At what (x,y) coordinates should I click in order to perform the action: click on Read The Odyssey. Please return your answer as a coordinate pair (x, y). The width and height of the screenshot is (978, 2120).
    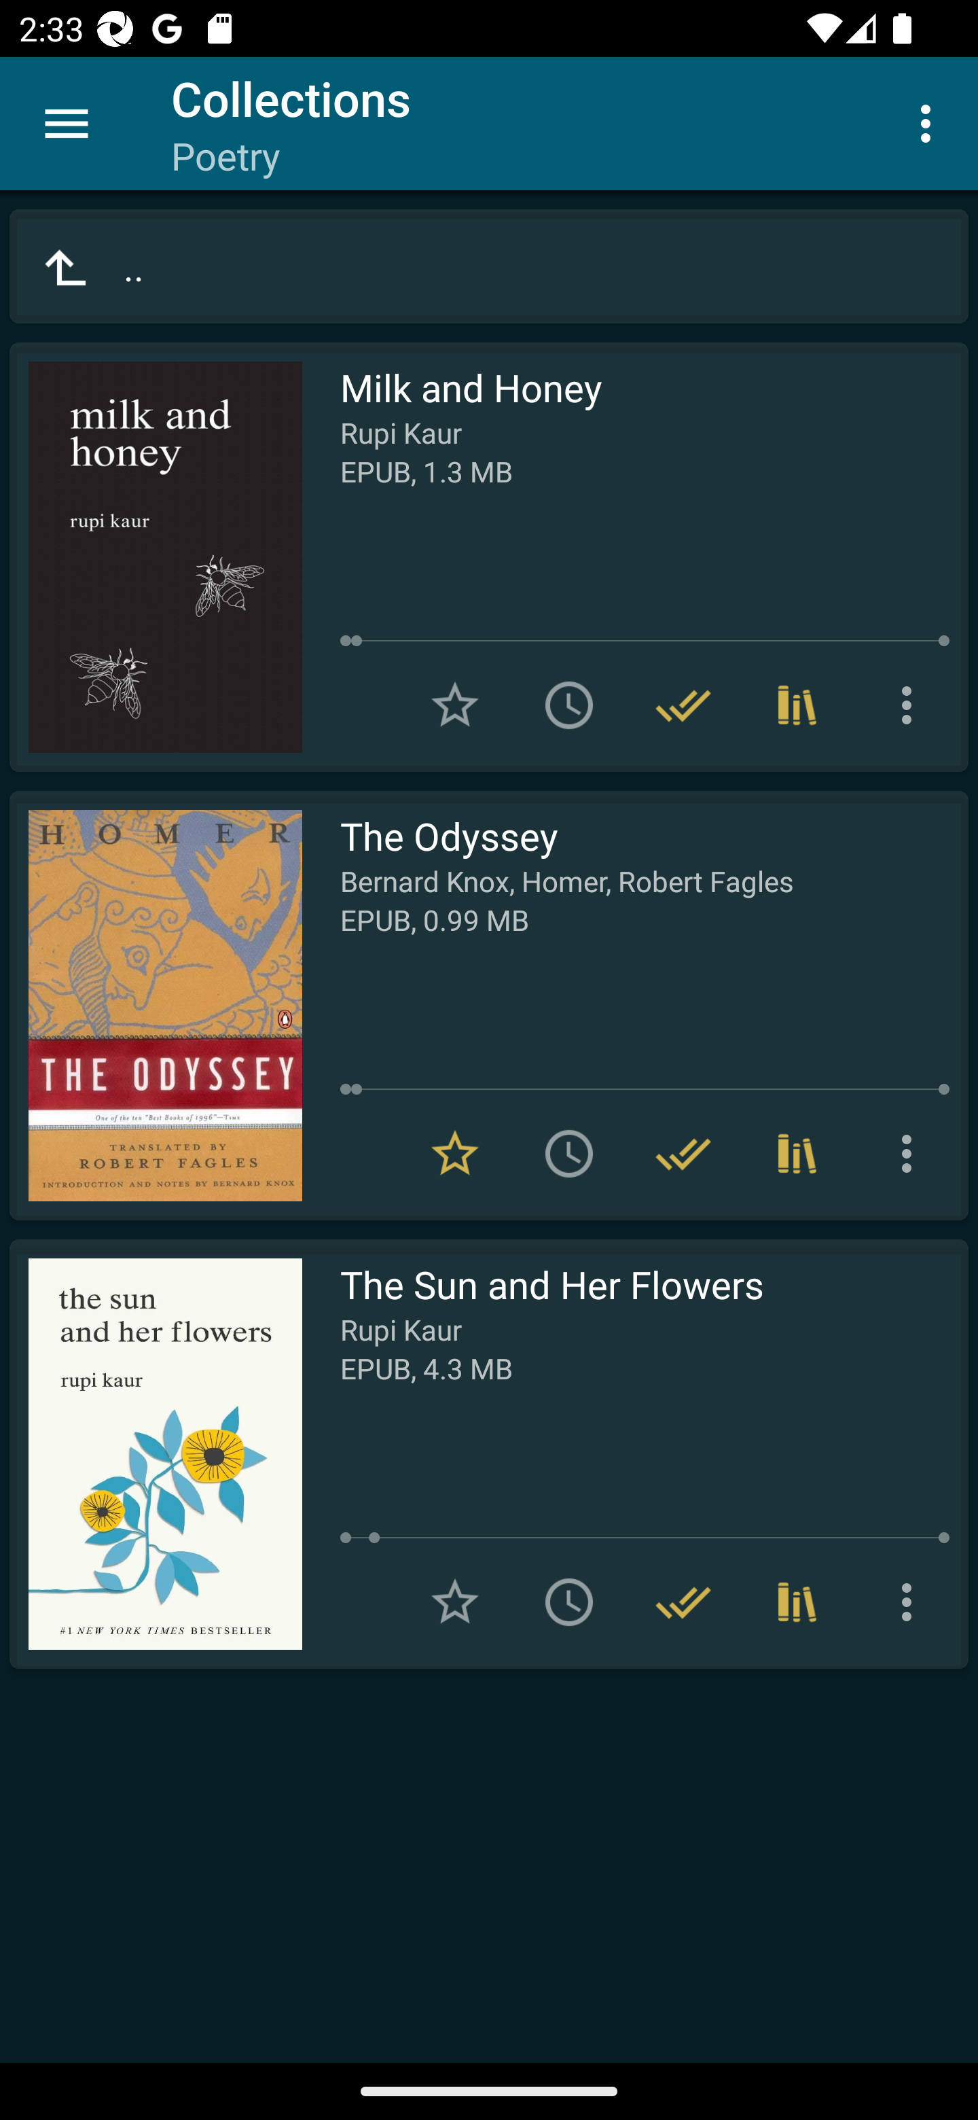
    Looking at the image, I should click on (156, 1006).